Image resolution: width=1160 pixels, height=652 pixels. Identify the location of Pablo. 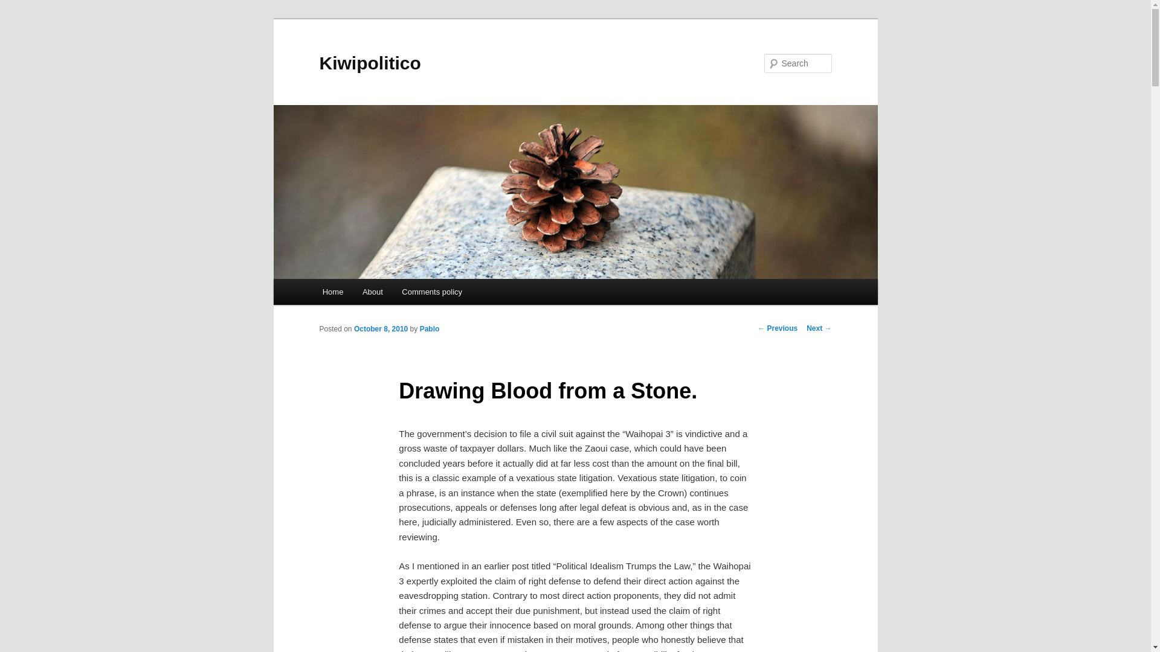
(430, 328).